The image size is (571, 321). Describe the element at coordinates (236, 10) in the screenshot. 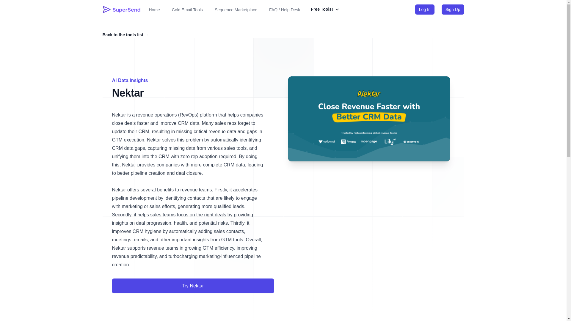

I see `Sequence Marketplace` at that location.